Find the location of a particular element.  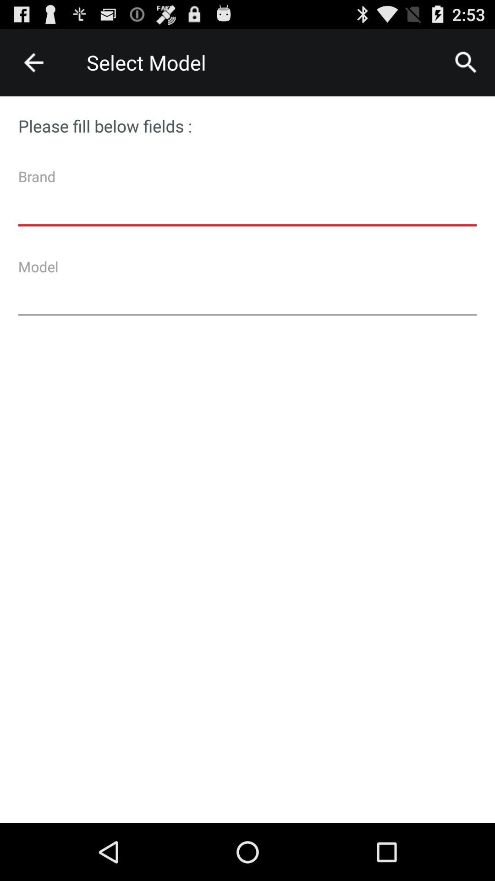

tap item to the right of the select model item is located at coordinates (466, 62).